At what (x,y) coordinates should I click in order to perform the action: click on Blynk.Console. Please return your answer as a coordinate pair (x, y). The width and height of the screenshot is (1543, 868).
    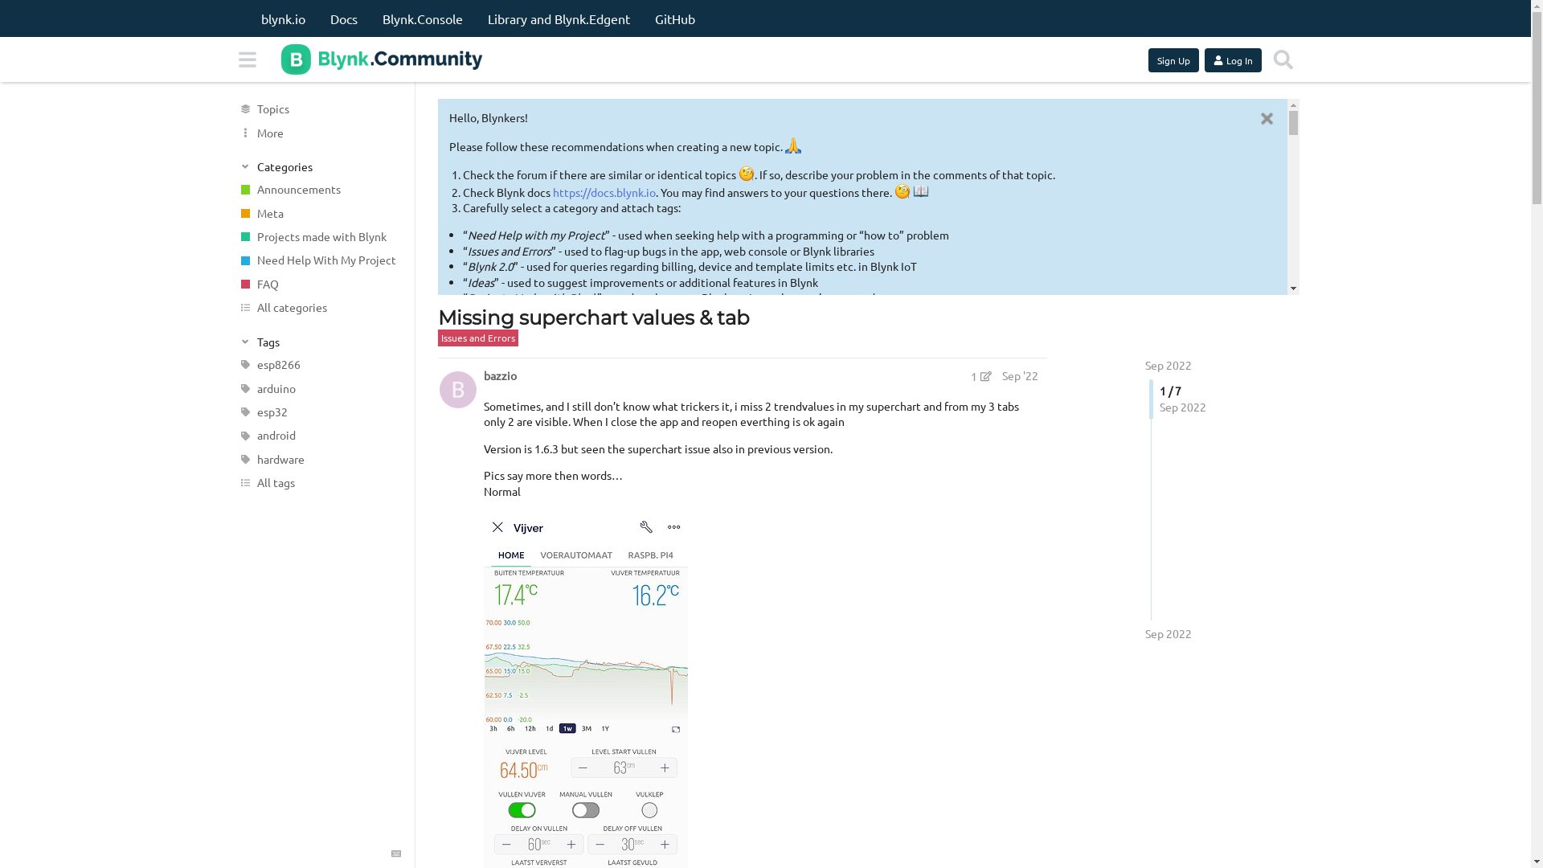
    Looking at the image, I should click on (423, 18).